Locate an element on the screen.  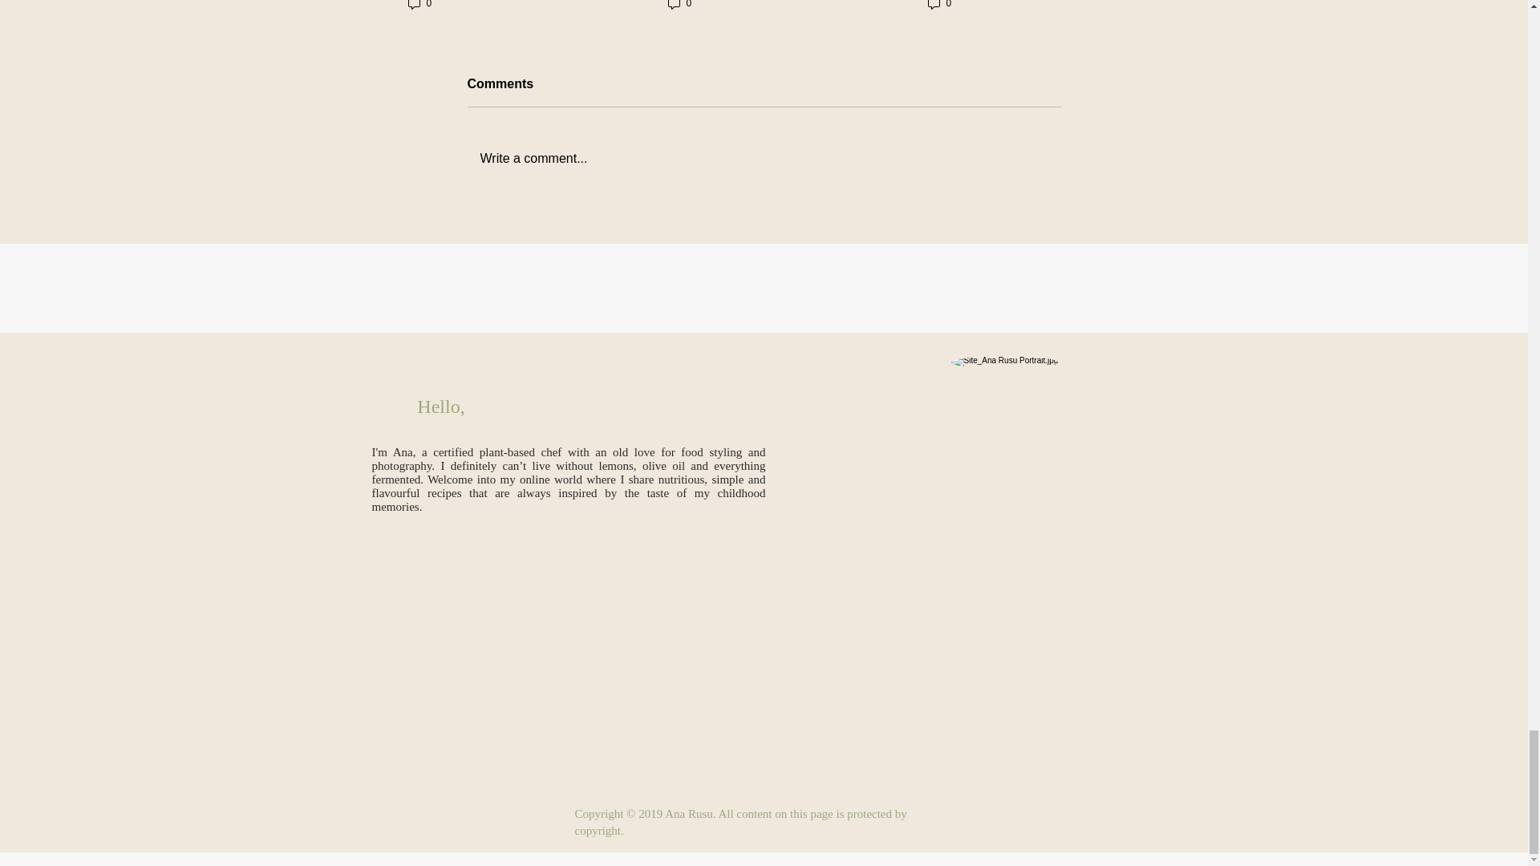
Hello, is located at coordinates (441, 407).